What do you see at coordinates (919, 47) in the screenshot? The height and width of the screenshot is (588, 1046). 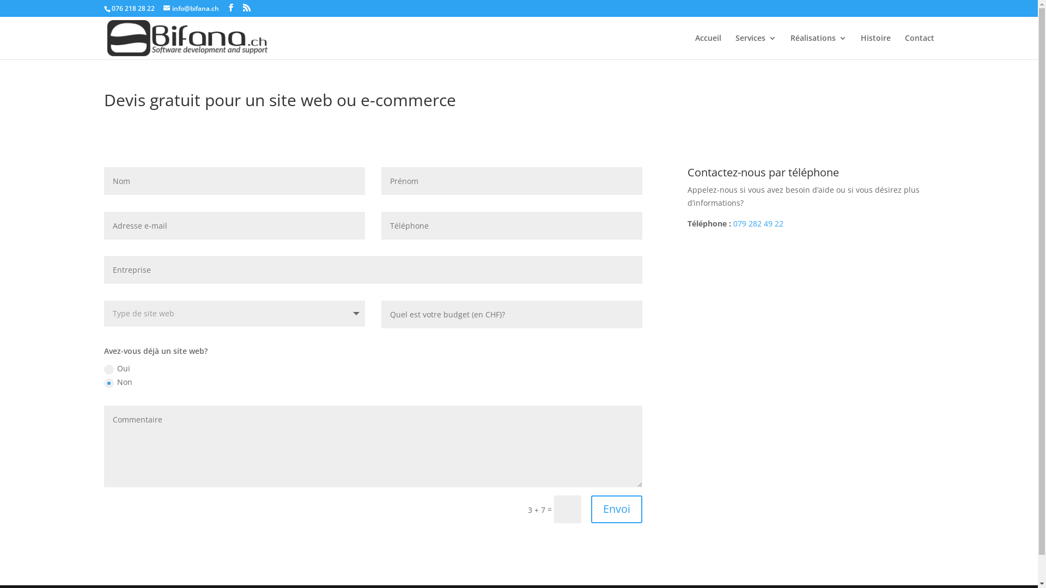 I see `Contact` at bounding box center [919, 47].